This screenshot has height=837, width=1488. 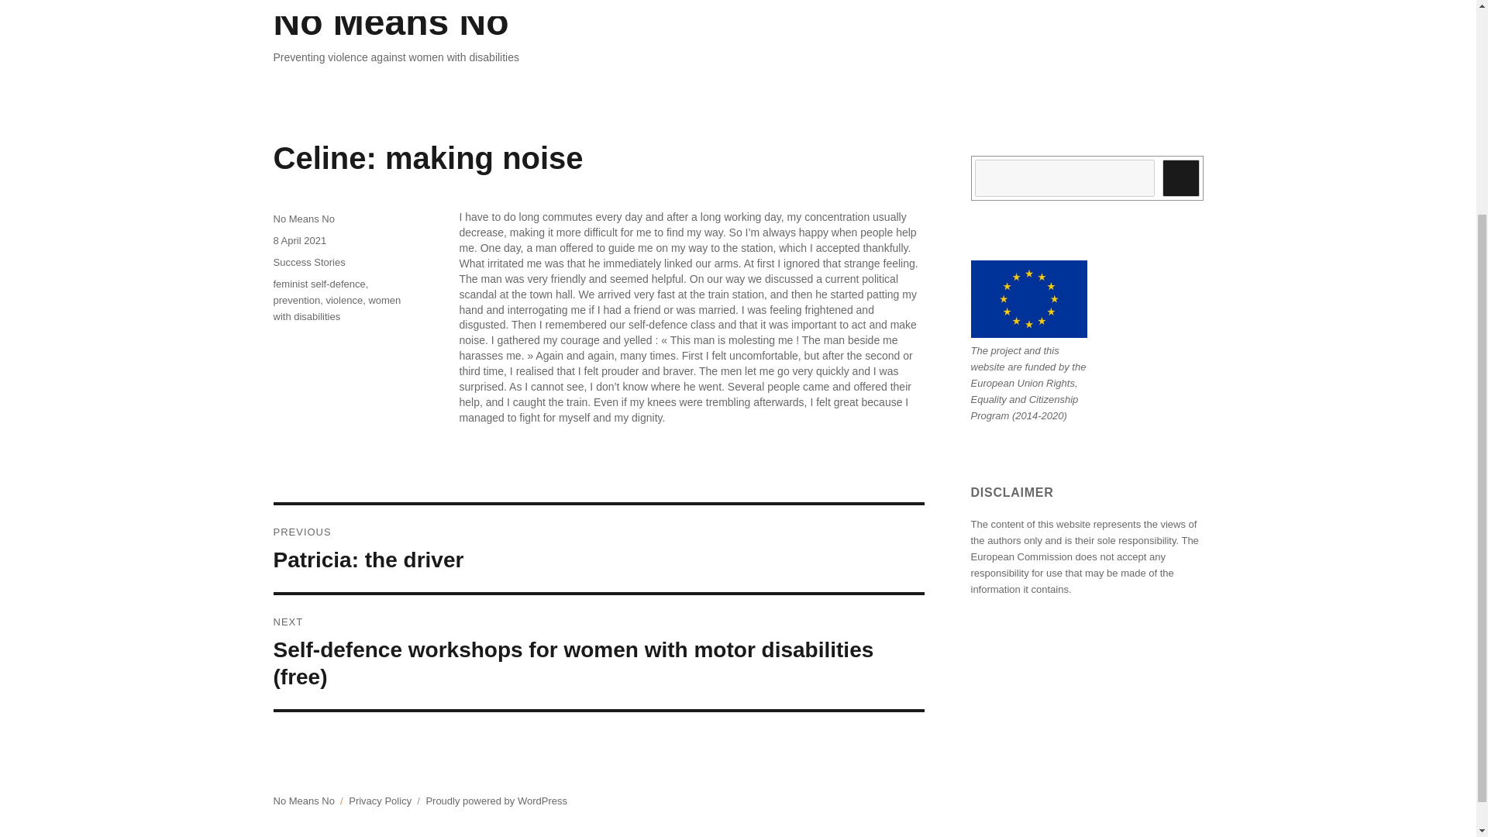 What do you see at coordinates (344, 301) in the screenshot?
I see `feminist self-defence` at bounding box center [344, 301].